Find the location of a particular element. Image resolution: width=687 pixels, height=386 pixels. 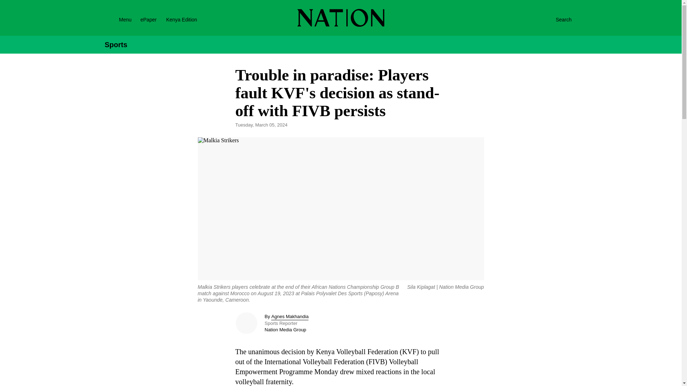

ePaper is located at coordinates (148, 19).